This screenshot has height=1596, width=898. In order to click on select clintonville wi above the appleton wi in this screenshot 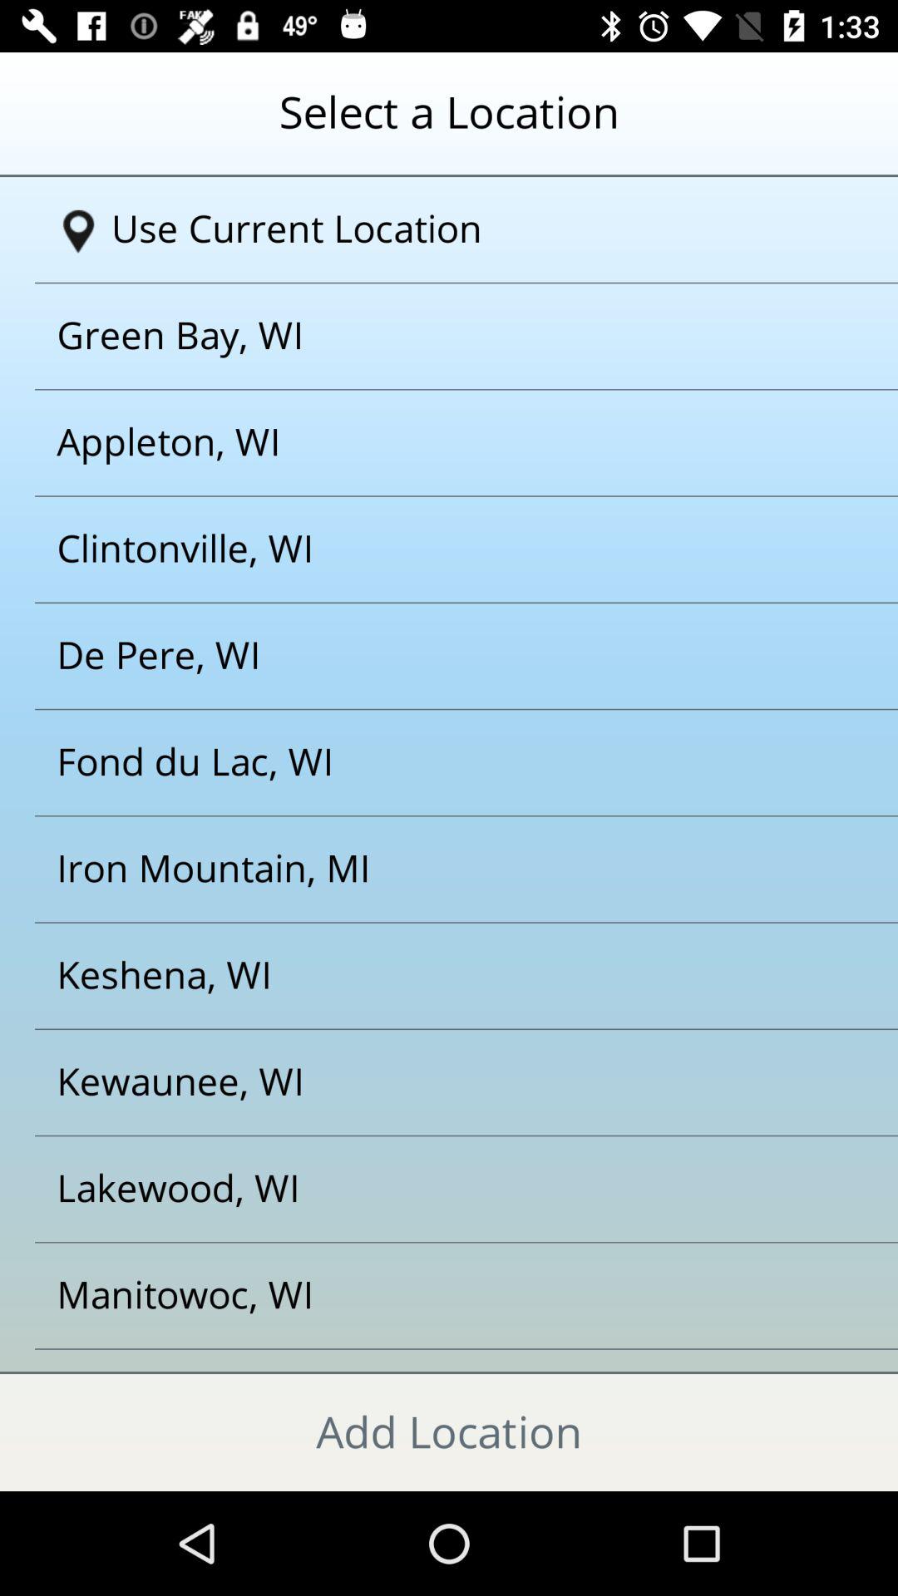, I will do `click(428, 549)`.